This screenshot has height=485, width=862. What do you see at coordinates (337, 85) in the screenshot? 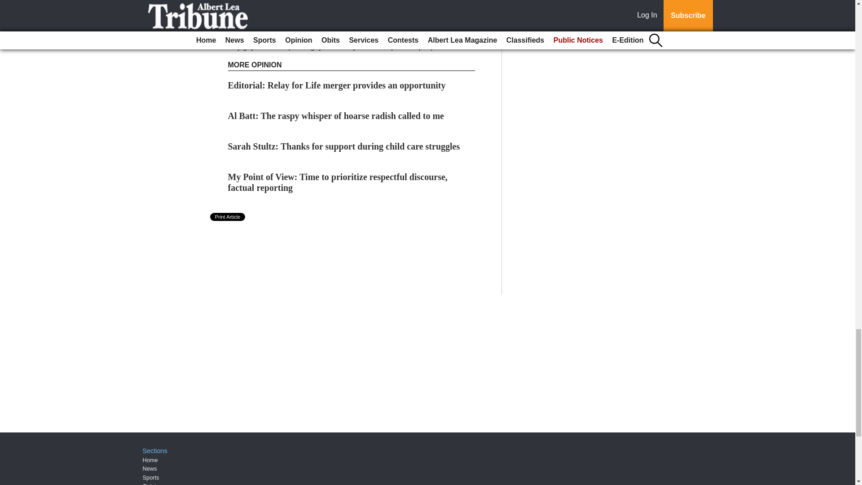
I see `Editorial: Relay for Life merger provides an opportunity` at bounding box center [337, 85].